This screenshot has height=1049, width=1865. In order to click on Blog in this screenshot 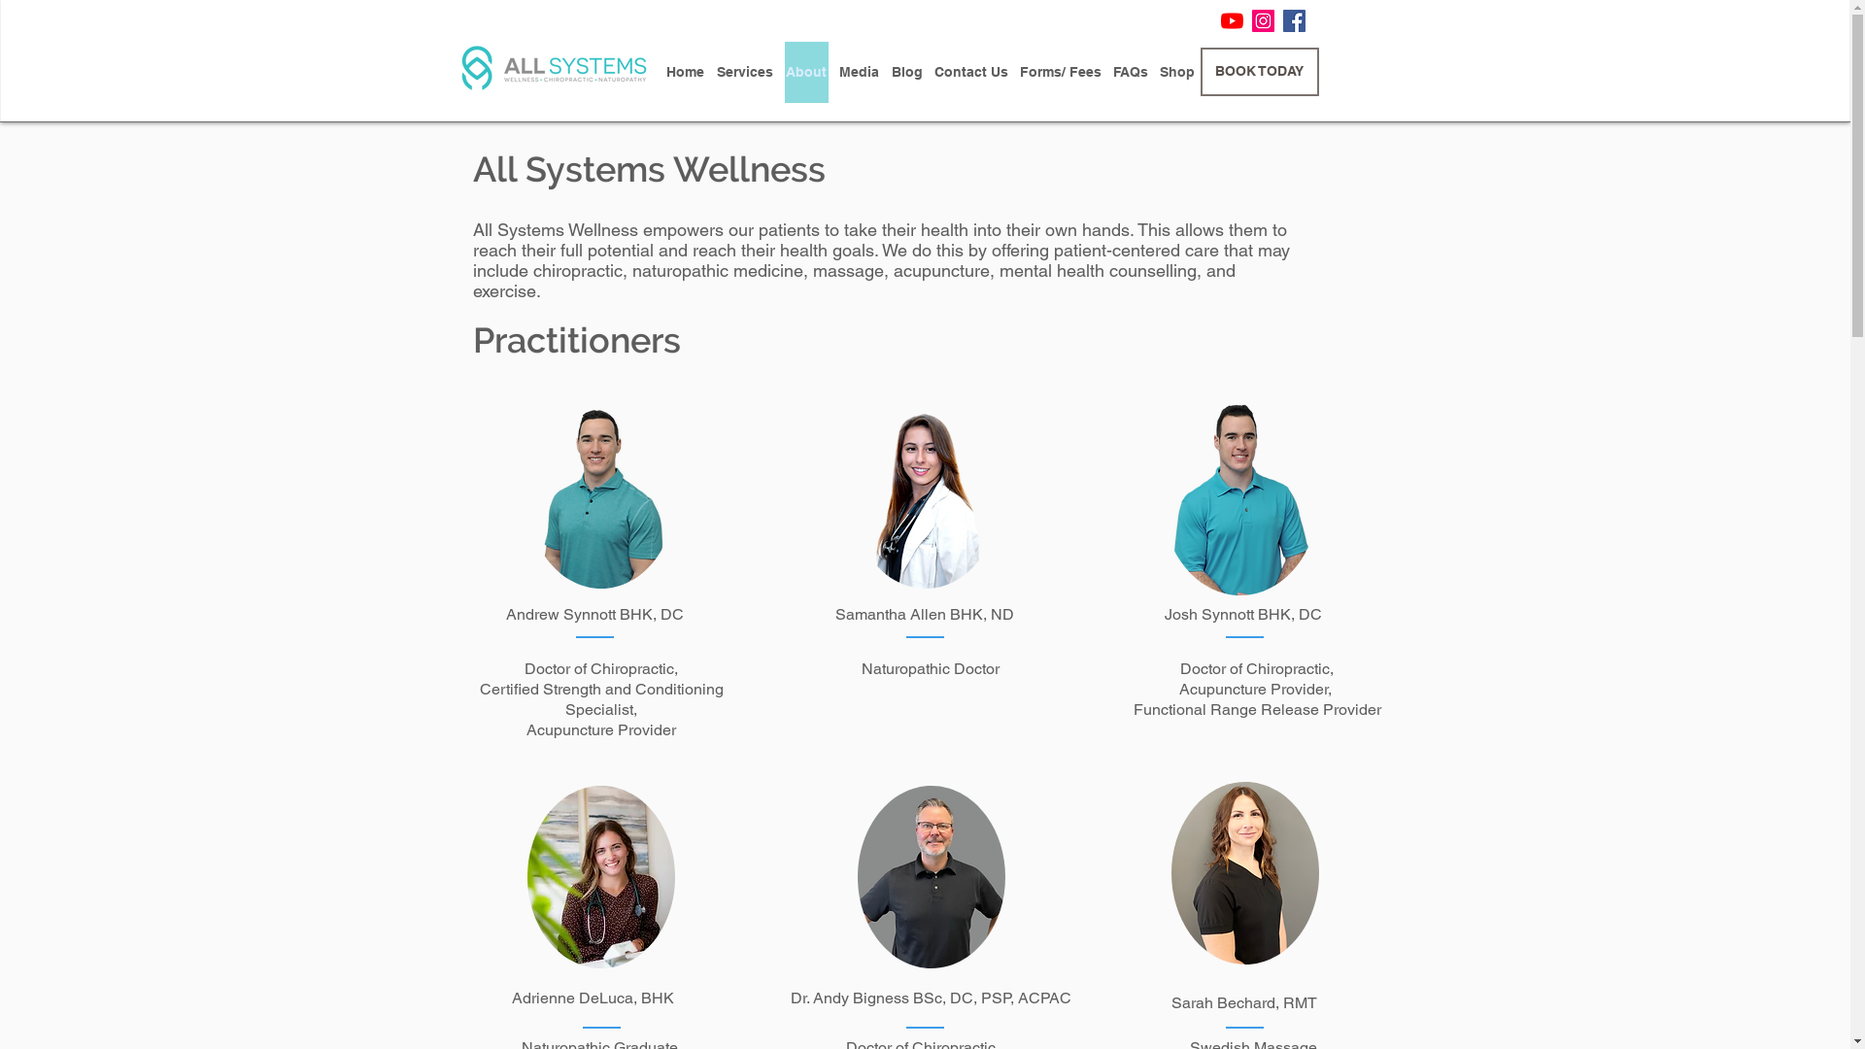, I will do `click(906, 72)`.